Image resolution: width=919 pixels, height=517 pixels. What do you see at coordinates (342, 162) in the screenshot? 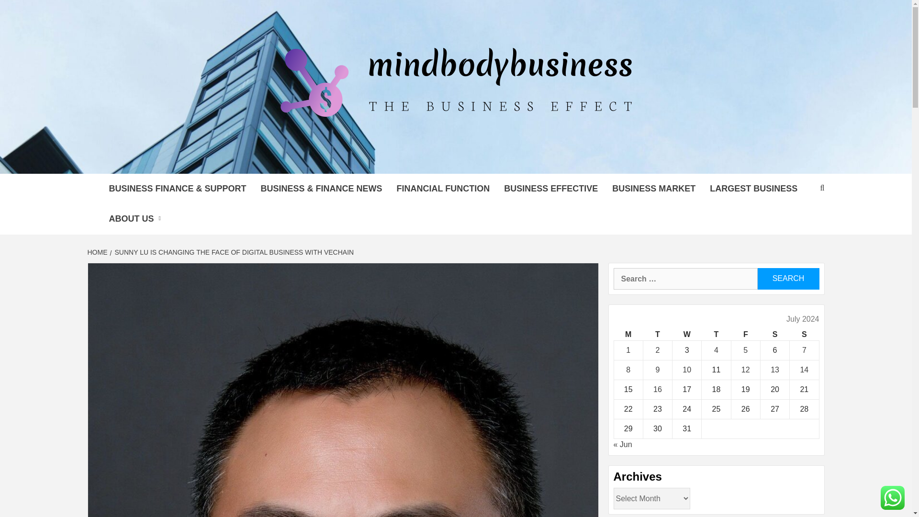
I see `MINDBODYBUSINESS` at bounding box center [342, 162].